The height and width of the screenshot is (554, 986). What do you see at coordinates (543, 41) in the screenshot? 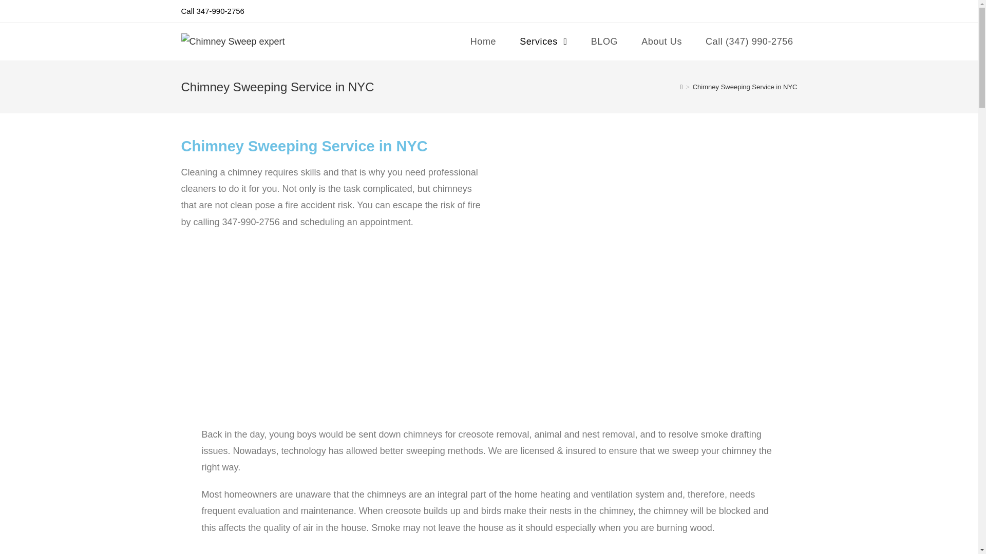
I see `Services` at bounding box center [543, 41].